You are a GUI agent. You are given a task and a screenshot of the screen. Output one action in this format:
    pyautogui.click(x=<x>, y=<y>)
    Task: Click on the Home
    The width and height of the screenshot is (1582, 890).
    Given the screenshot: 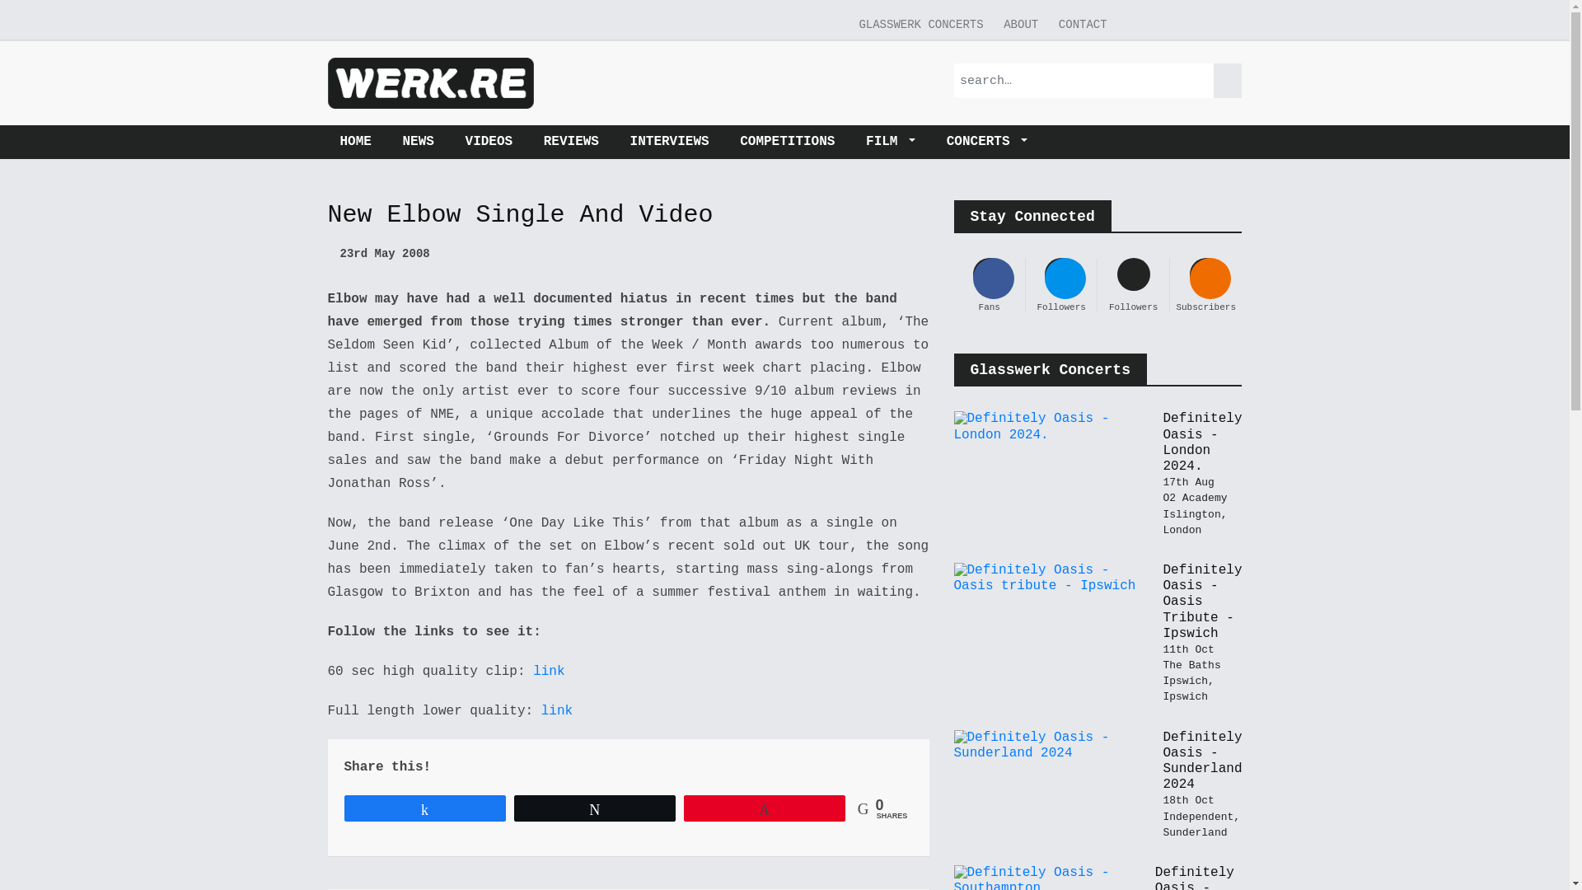 What is the action you would take?
    pyautogui.click(x=361, y=142)
    